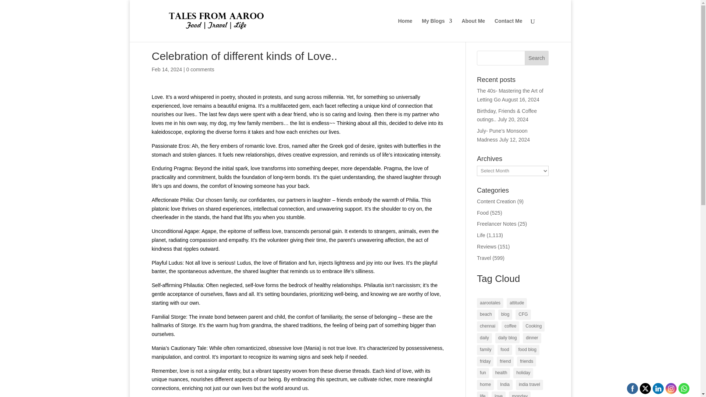 The height and width of the screenshot is (397, 706). Describe the element at coordinates (486, 315) in the screenshot. I see `beach` at that location.